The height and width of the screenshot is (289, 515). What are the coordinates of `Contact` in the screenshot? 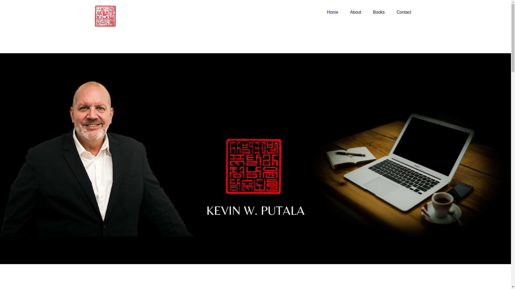 It's located at (403, 12).